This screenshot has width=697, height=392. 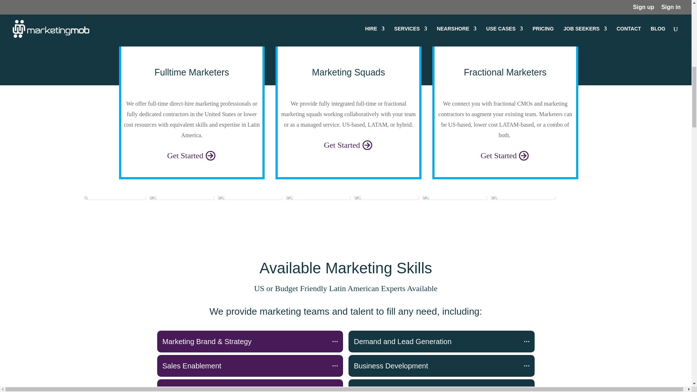 What do you see at coordinates (113, 212) in the screenshot?
I see `Hexagon` at bounding box center [113, 212].